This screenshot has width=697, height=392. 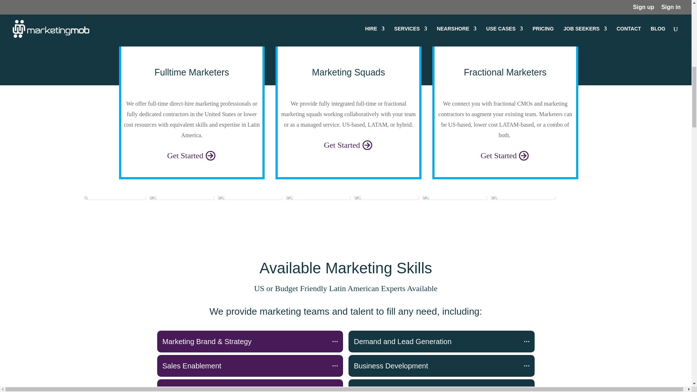 What do you see at coordinates (113, 212) in the screenshot?
I see `Hexagon` at bounding box center [113, 212].